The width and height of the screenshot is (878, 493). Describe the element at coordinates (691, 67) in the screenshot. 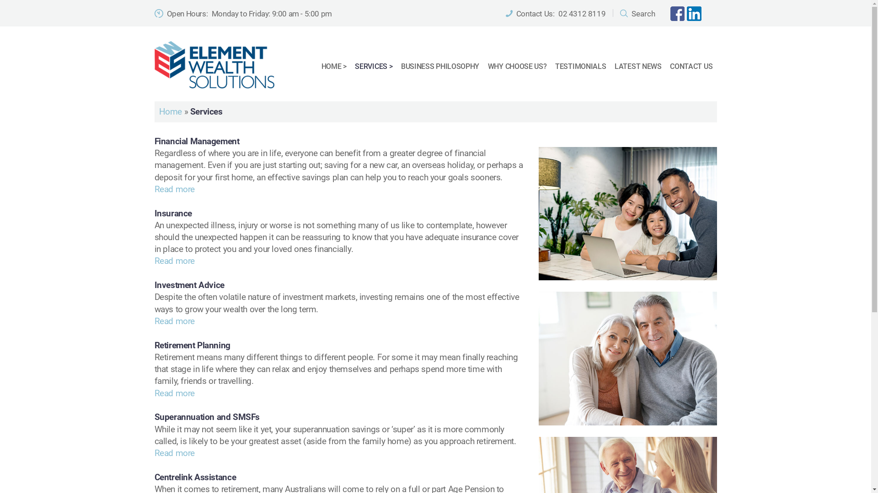

I see `CONTACT US` at that location.